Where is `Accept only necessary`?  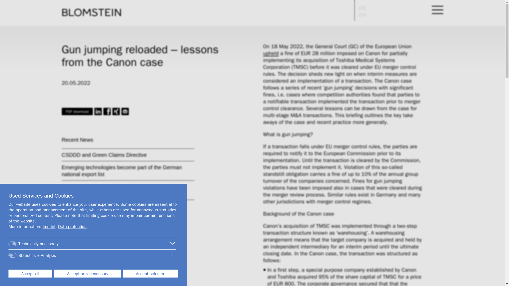 Accept only necessary is located at coordinates (87, 273).